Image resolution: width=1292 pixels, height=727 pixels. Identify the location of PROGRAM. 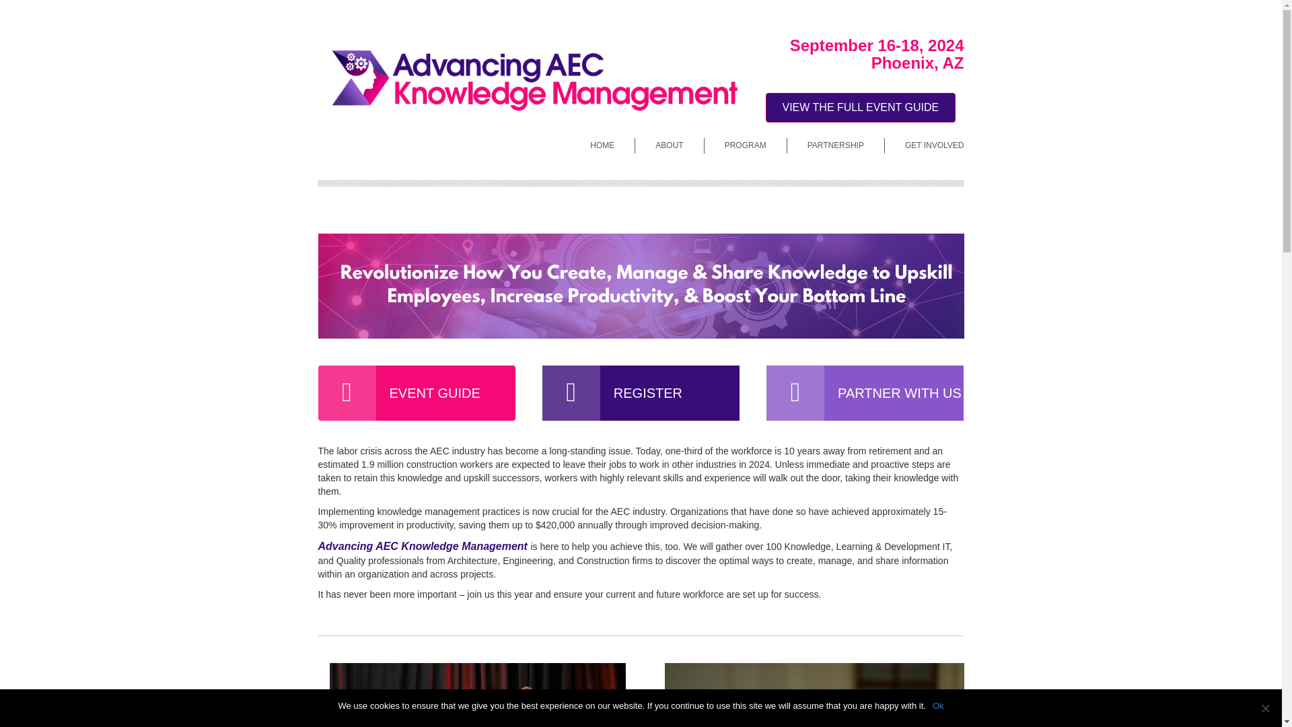
(746, 145).